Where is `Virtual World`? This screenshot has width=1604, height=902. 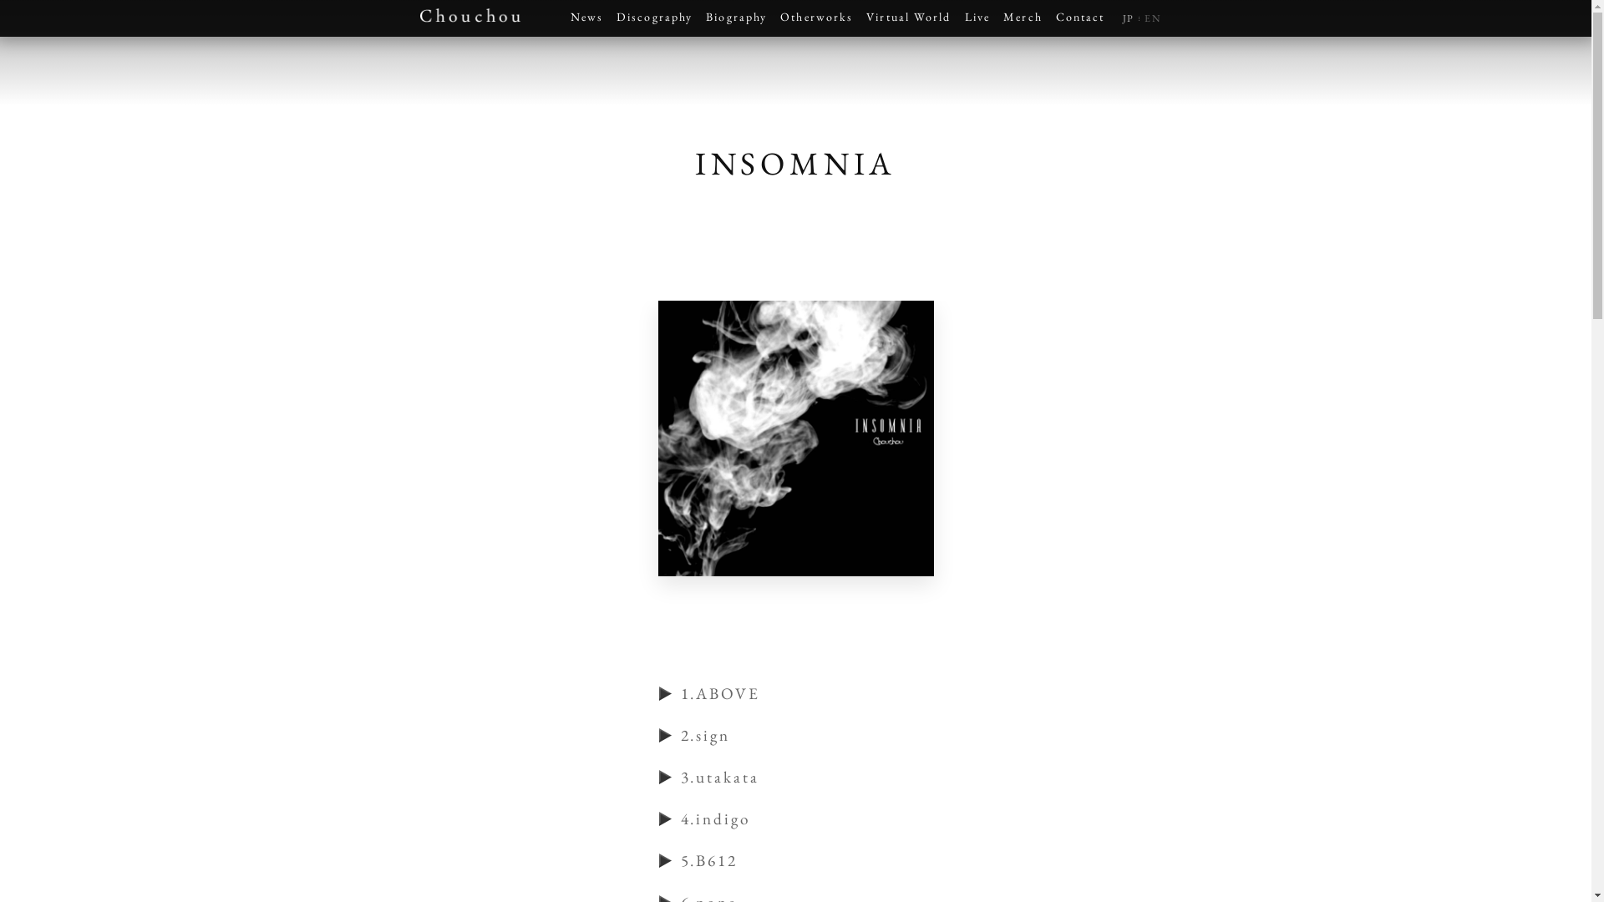
Virtual World is located at coordinates (909, 18).